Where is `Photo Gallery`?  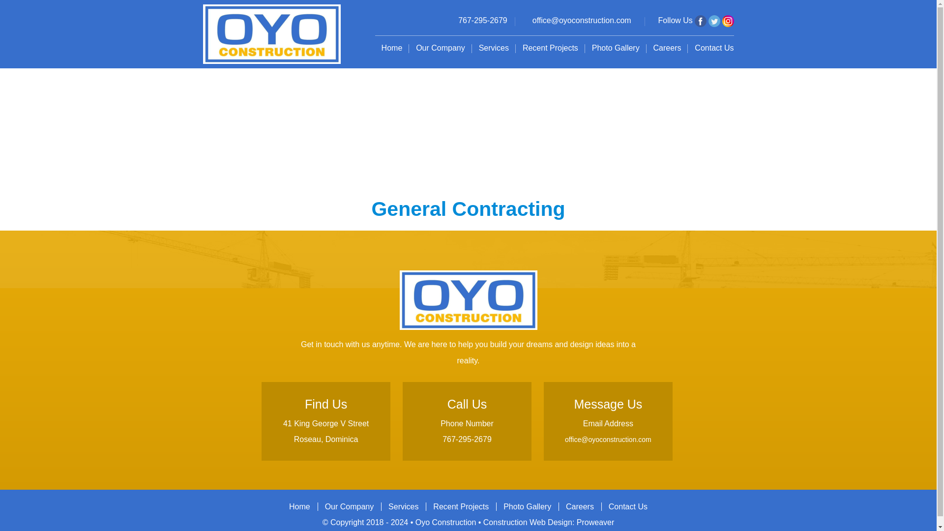
Photo Gallery is located at coordinates (616, 48).